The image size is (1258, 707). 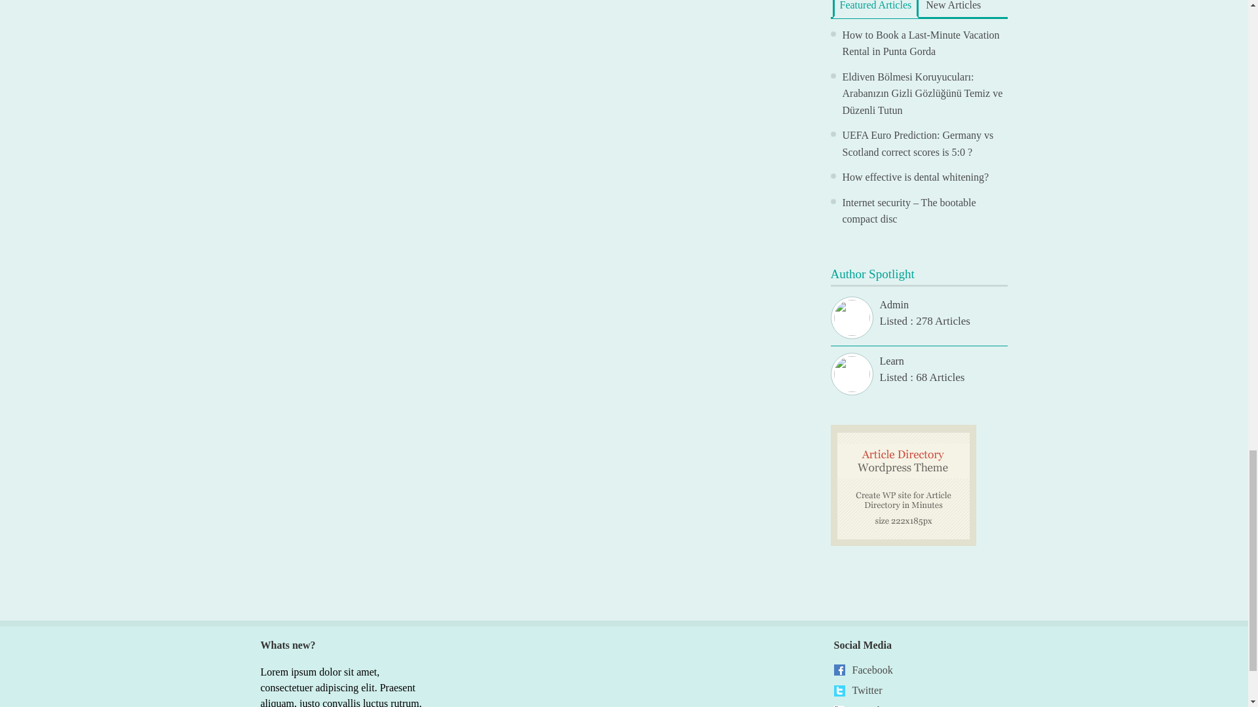 I want to click on New Articles, so click(x=953, y=8).